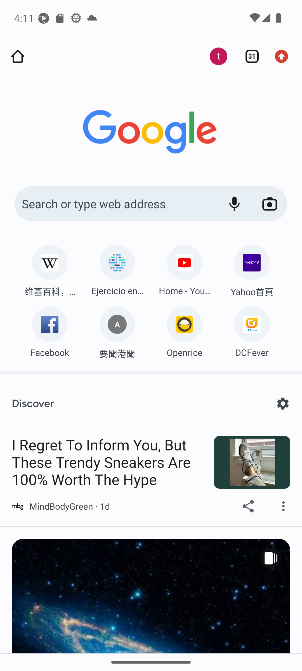 Image resolution: width=302 pixels, height=671 pixels. What do you see at coordinates (270, 204) in the screenshot?
I see `Search with your camera using Google Lens` at bounding box center [270, 204].